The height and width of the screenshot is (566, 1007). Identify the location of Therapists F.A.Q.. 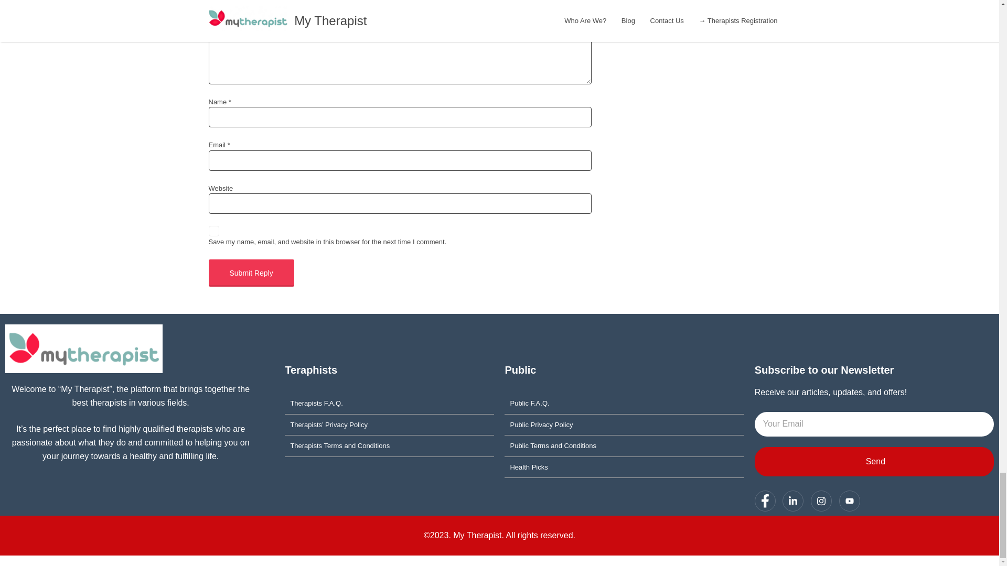
(389, 404).